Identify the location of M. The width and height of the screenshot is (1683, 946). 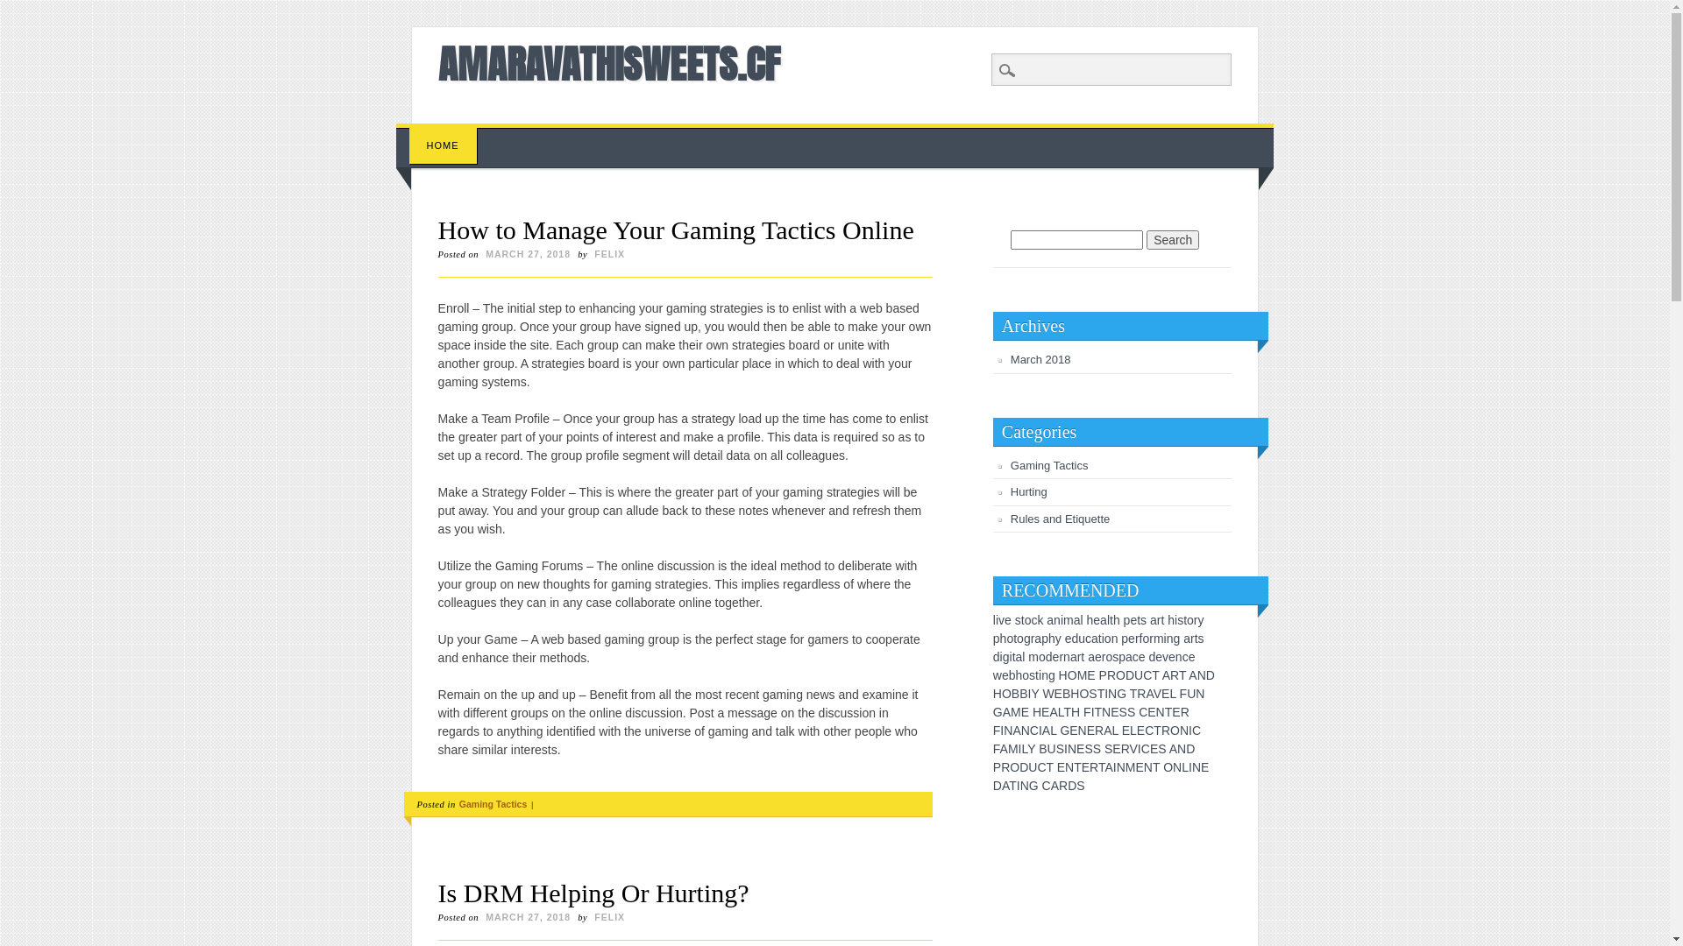
(1013, 749).